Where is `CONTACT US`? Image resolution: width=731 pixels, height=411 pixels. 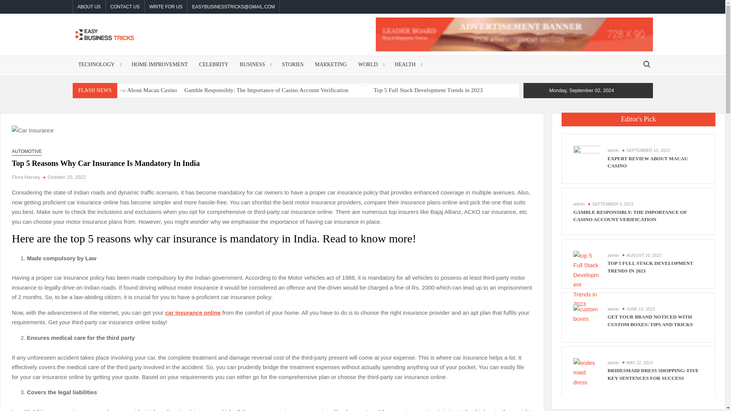 CONTACT US is located at coordinates (125, 7).